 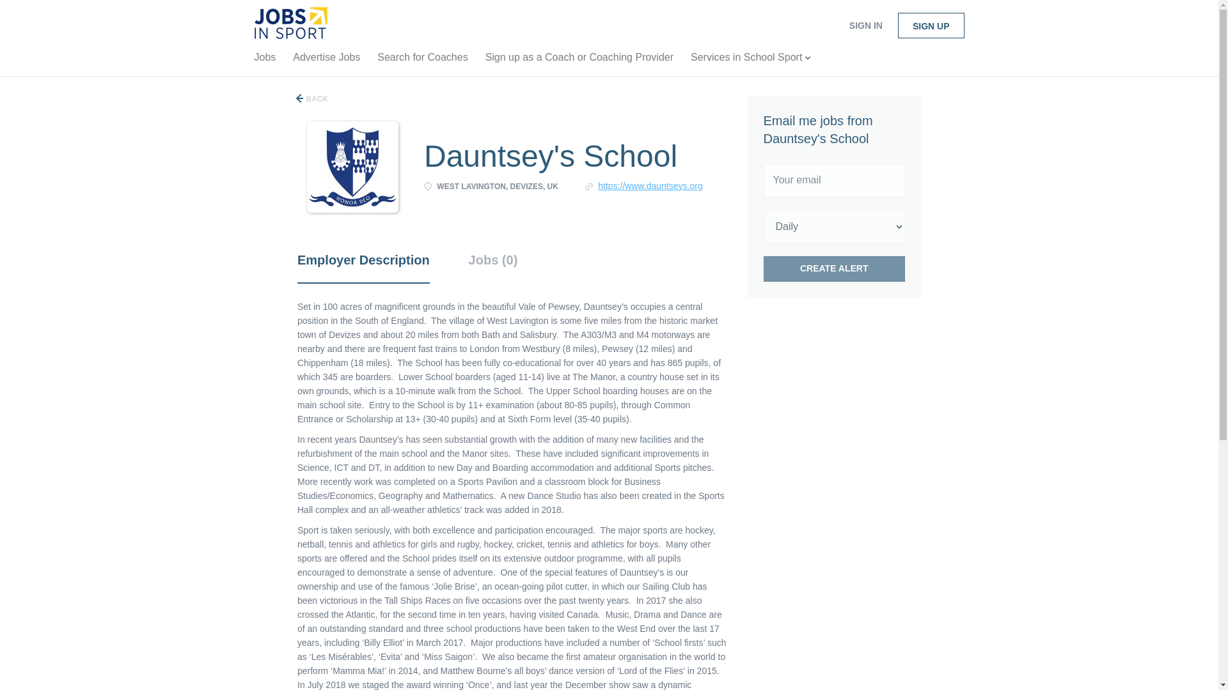 I want to click on Employer Description, so click(x=363, y=267).